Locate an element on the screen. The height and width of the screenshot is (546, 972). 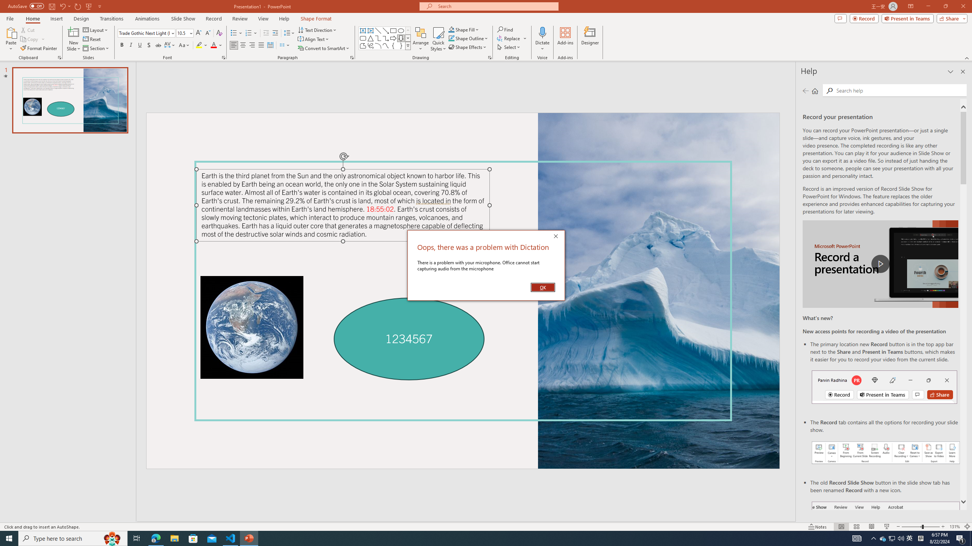
Shape Outline Teal, Accent 1 is located at coordinates (451, 30).